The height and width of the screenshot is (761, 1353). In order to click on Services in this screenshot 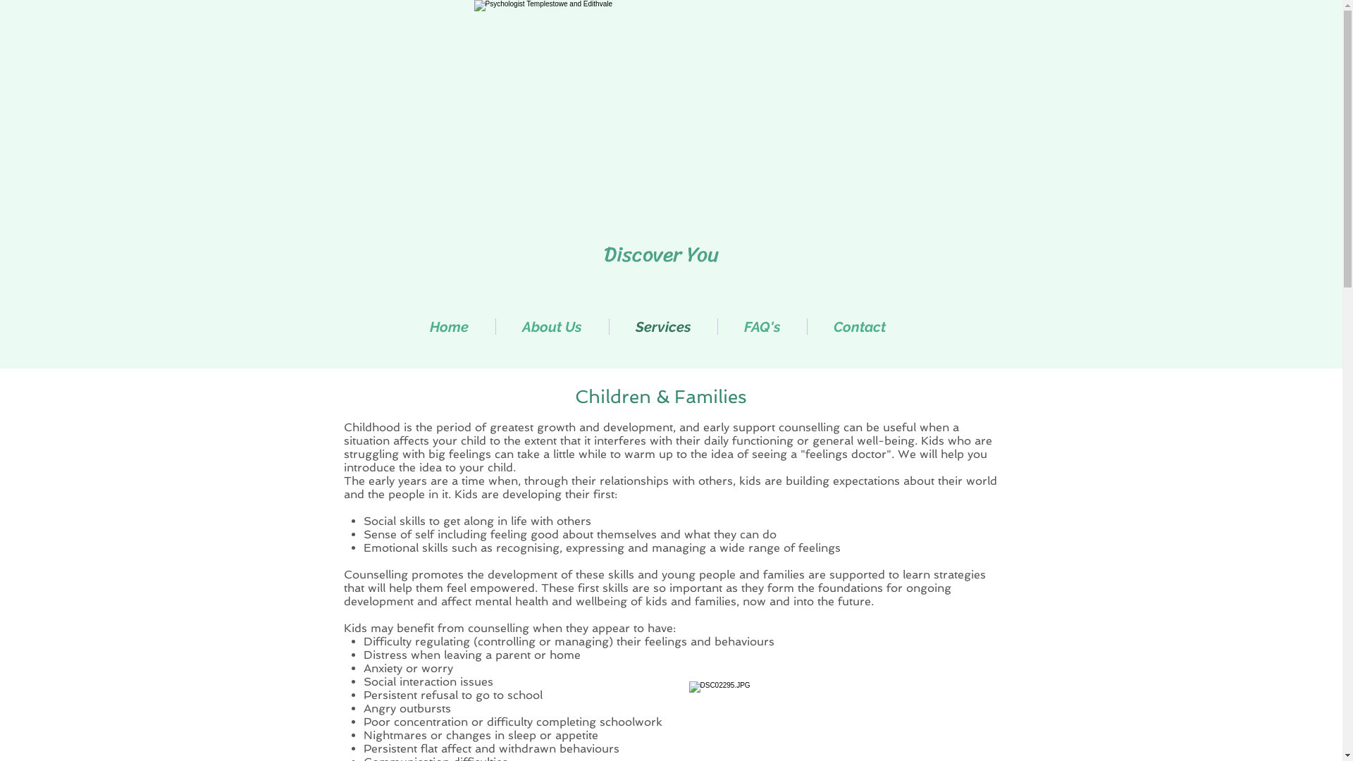, I will do `click(662, 327)`.